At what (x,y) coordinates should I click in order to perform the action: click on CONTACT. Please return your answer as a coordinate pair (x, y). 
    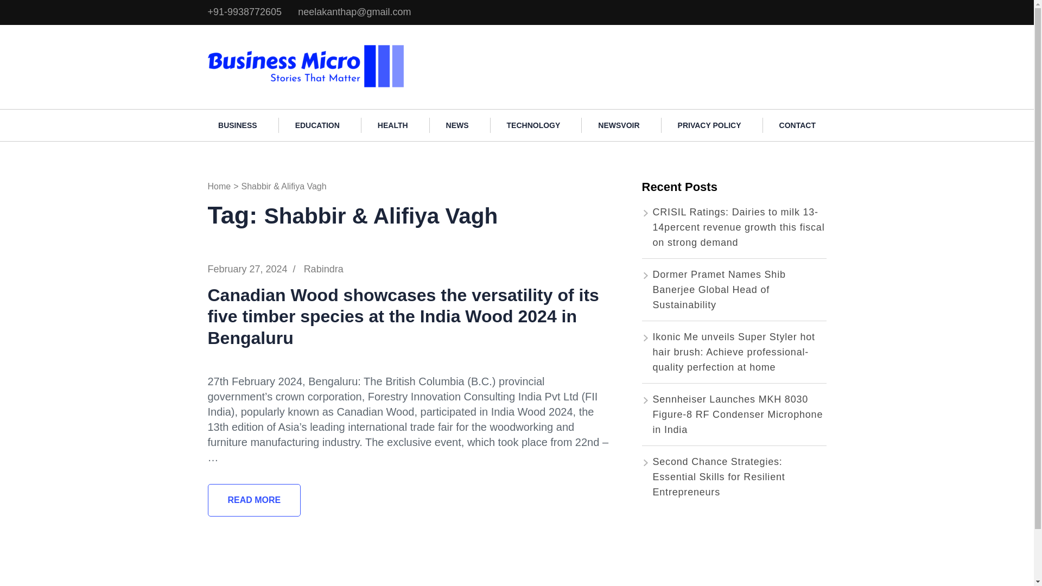
    Looking at the image, I should click on (797, 125).